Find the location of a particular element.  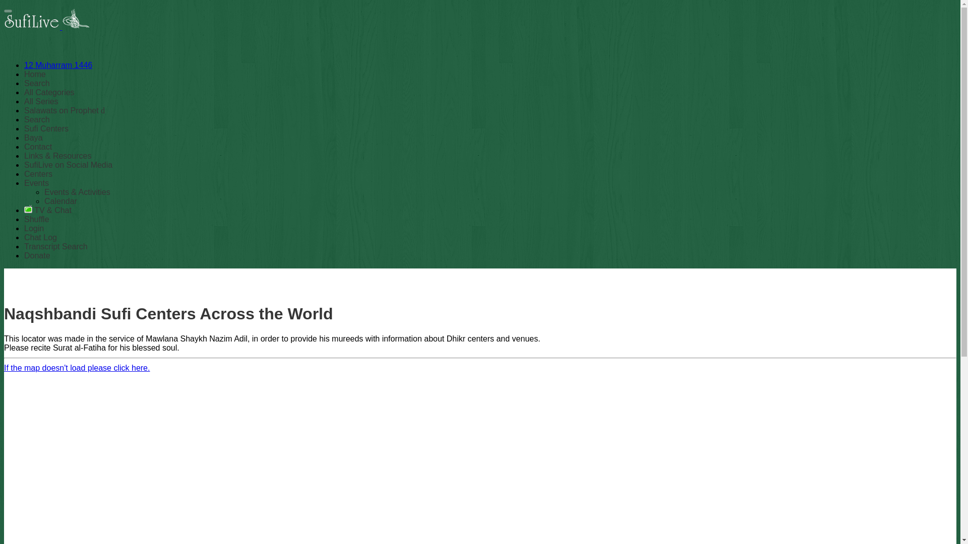

All Series is located at coordinates (41, 101).